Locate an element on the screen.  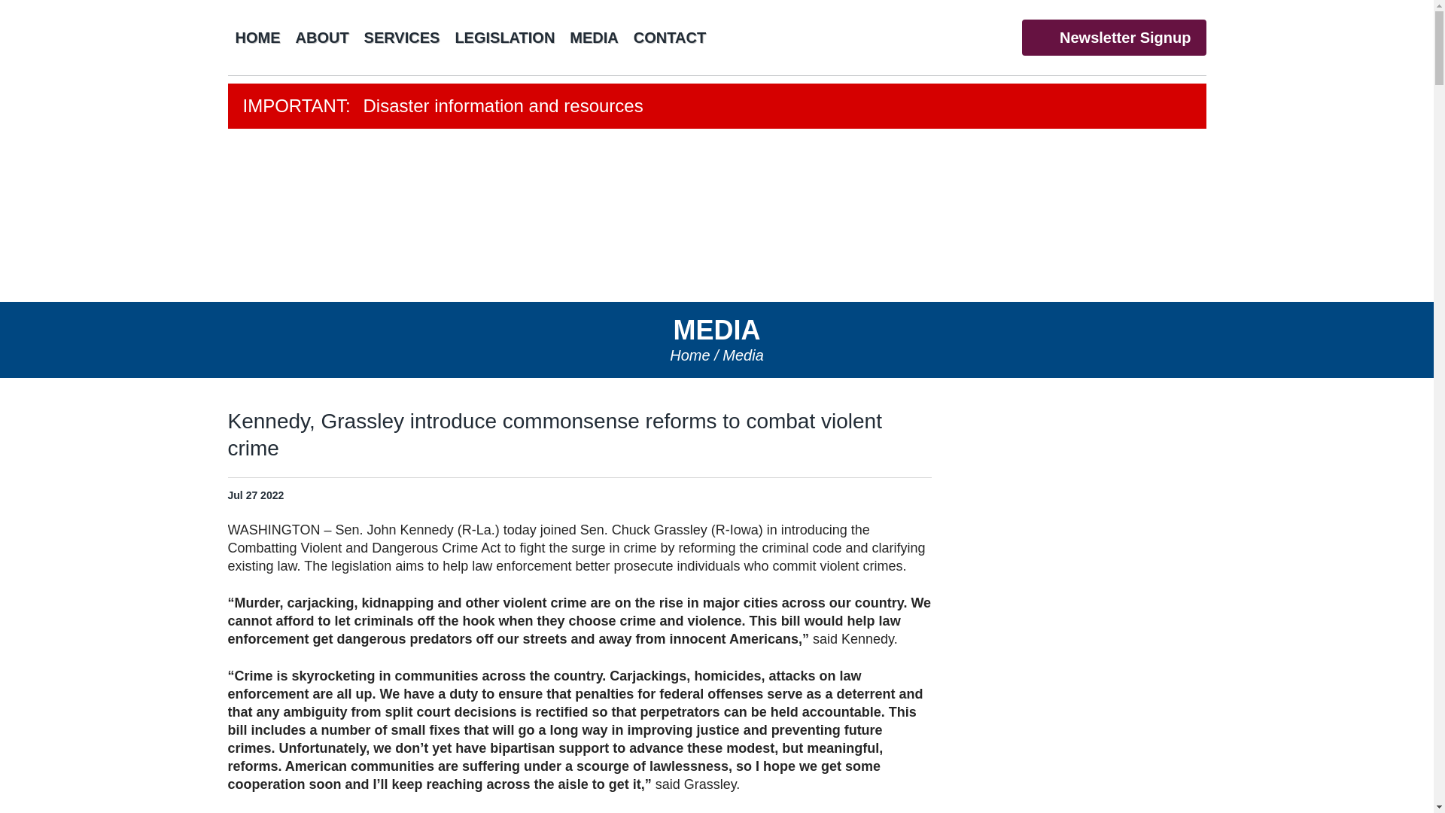
ABOUT is located at coordinates (321, 37).